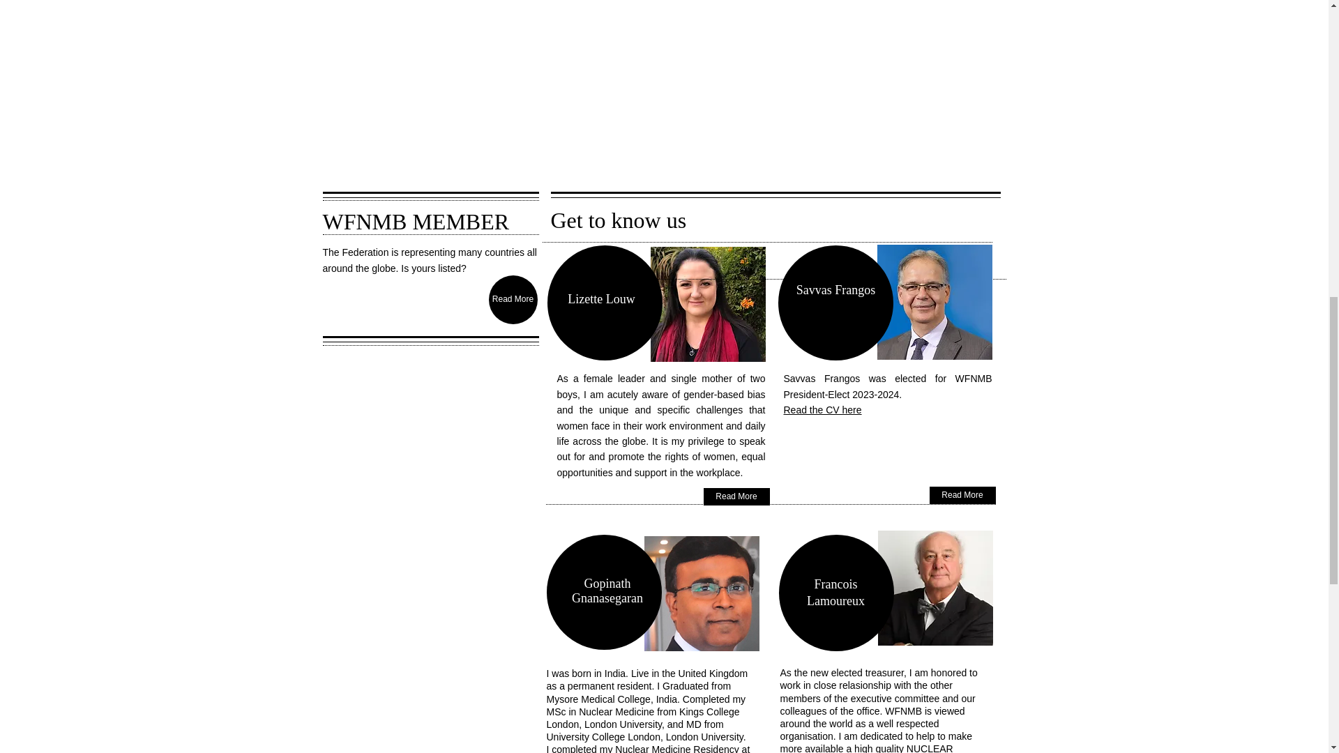 This screenshot has height=753, width=1339. What do you see at coordinates (823, 409) in the screenshot?
I see `Read the CV here` at bounding box center [823, 409].